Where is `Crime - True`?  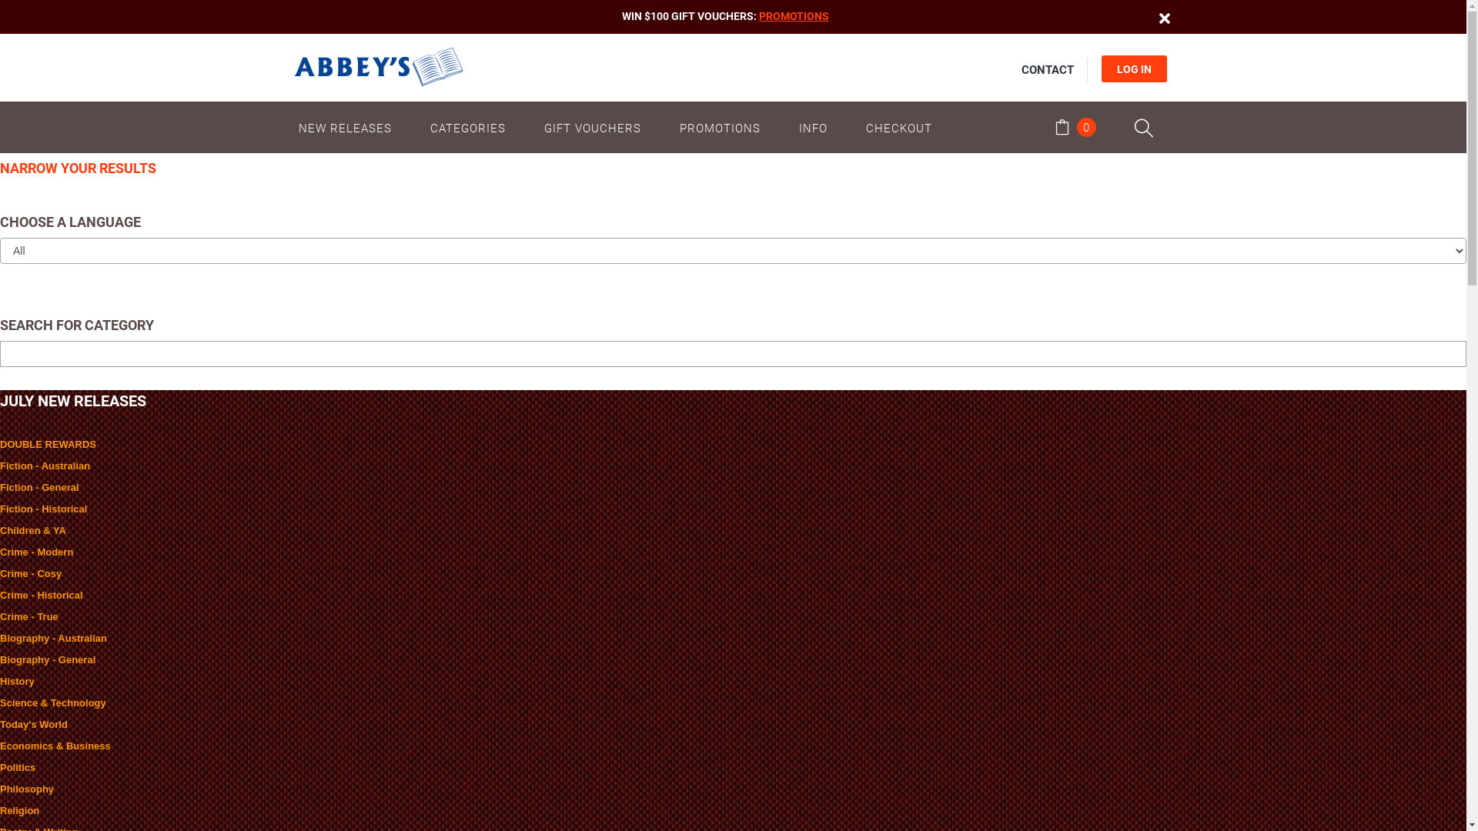 Crime - True is located at coordinates (29, 617).